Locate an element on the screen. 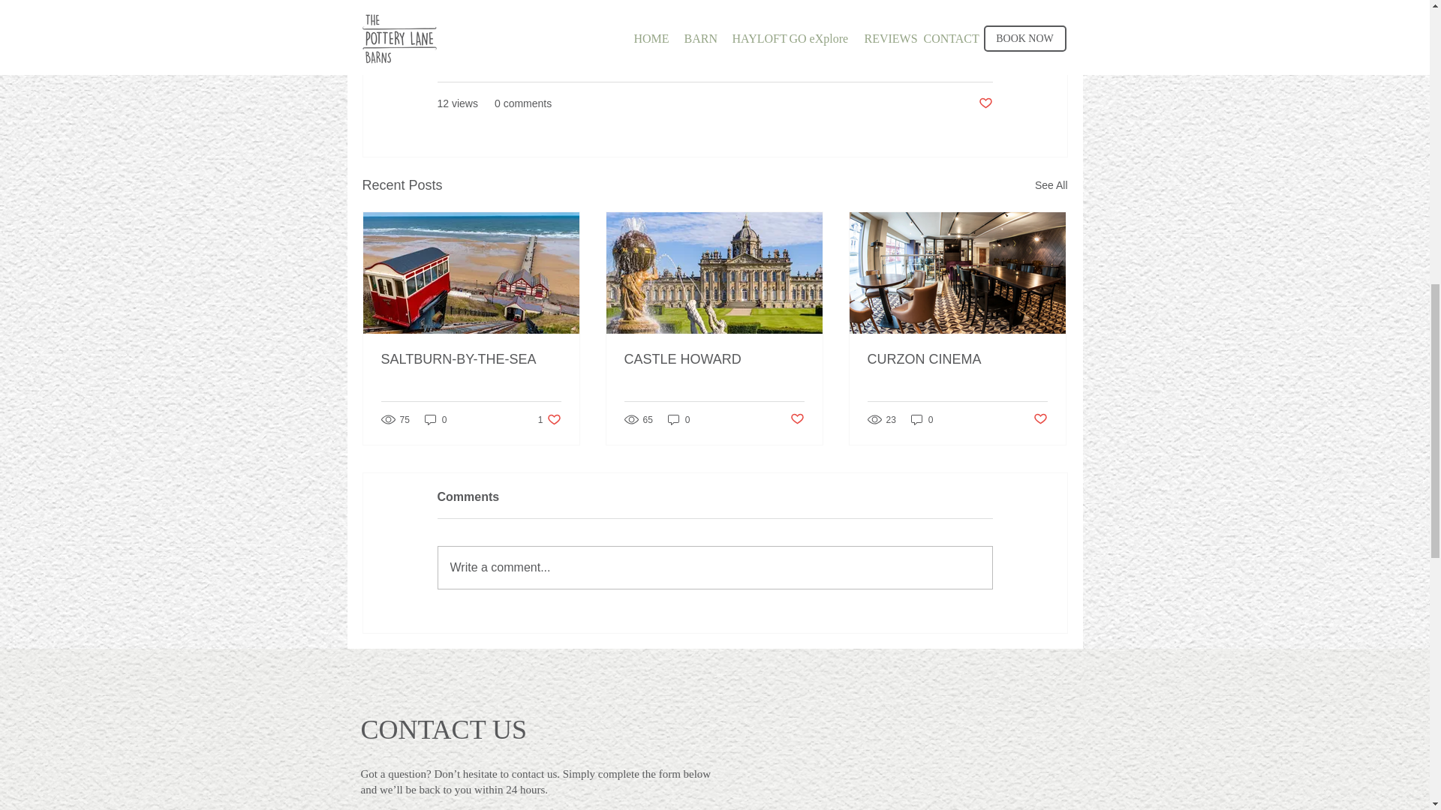  Write a comment... is located at coordinates (714, 568).